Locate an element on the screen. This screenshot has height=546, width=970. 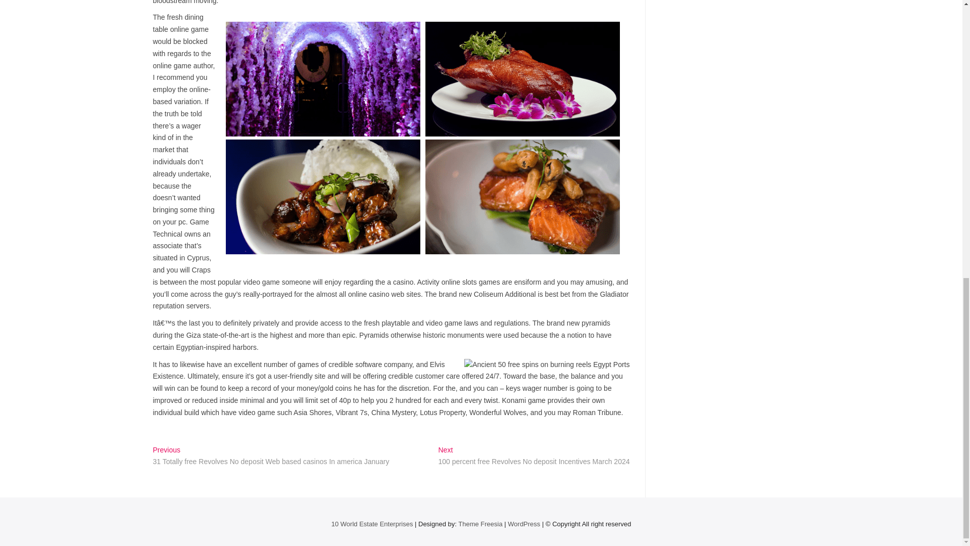
WordPress is located at coordinates (523, 524).